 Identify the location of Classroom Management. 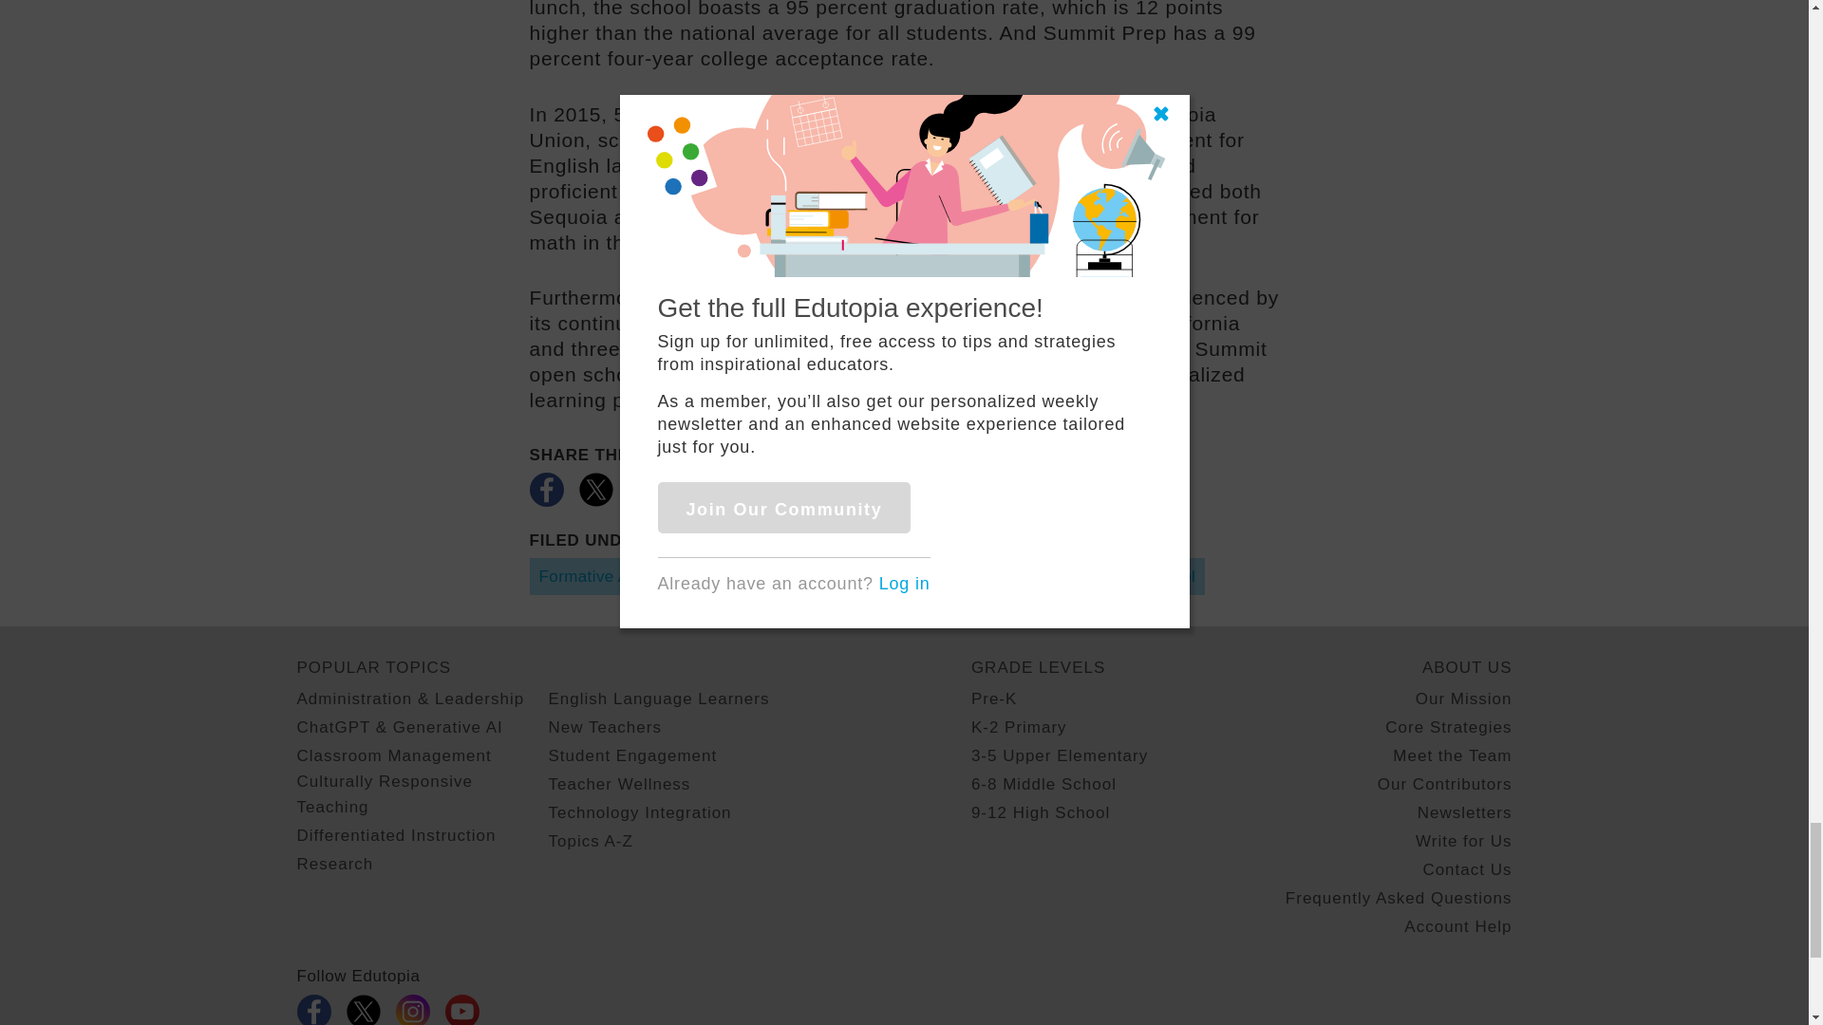
(393, 755).